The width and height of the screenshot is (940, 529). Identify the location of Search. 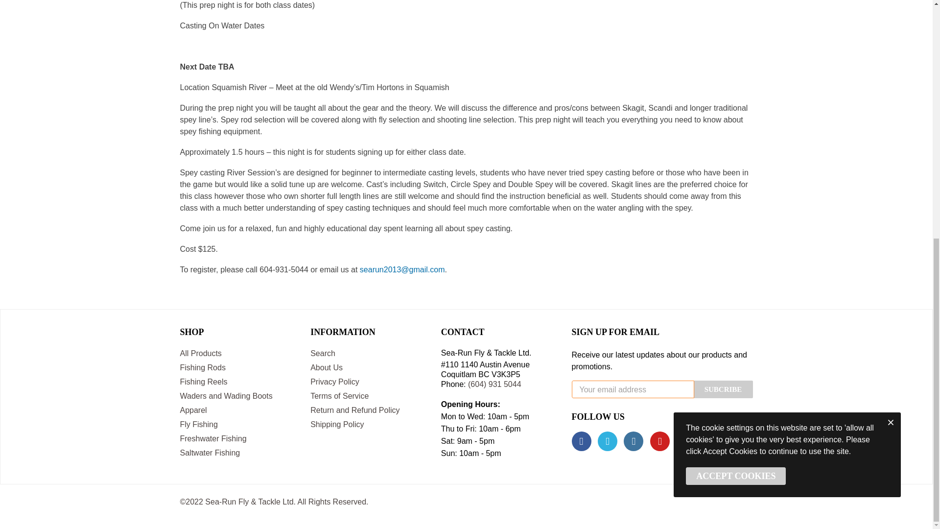
(368, 354).